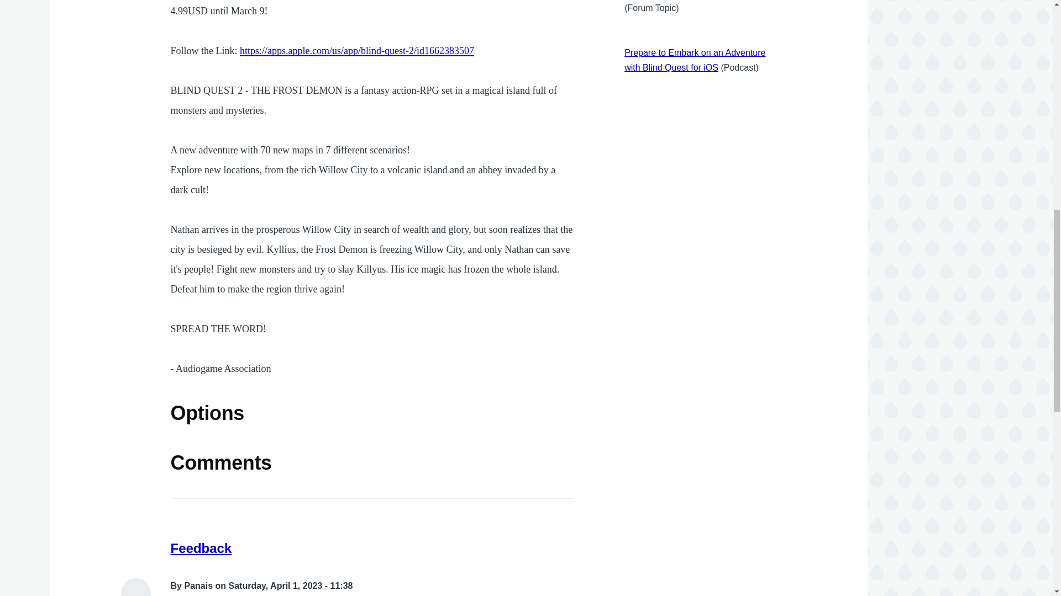 Image resolution: width=1061 pixels, height=596 pixels. What do you see at coordinates (695, 60) in the screenshot?
I see `Prepare to Embark on an Adventure with Blind Quest for iOS` at bounding box center [695, 60].